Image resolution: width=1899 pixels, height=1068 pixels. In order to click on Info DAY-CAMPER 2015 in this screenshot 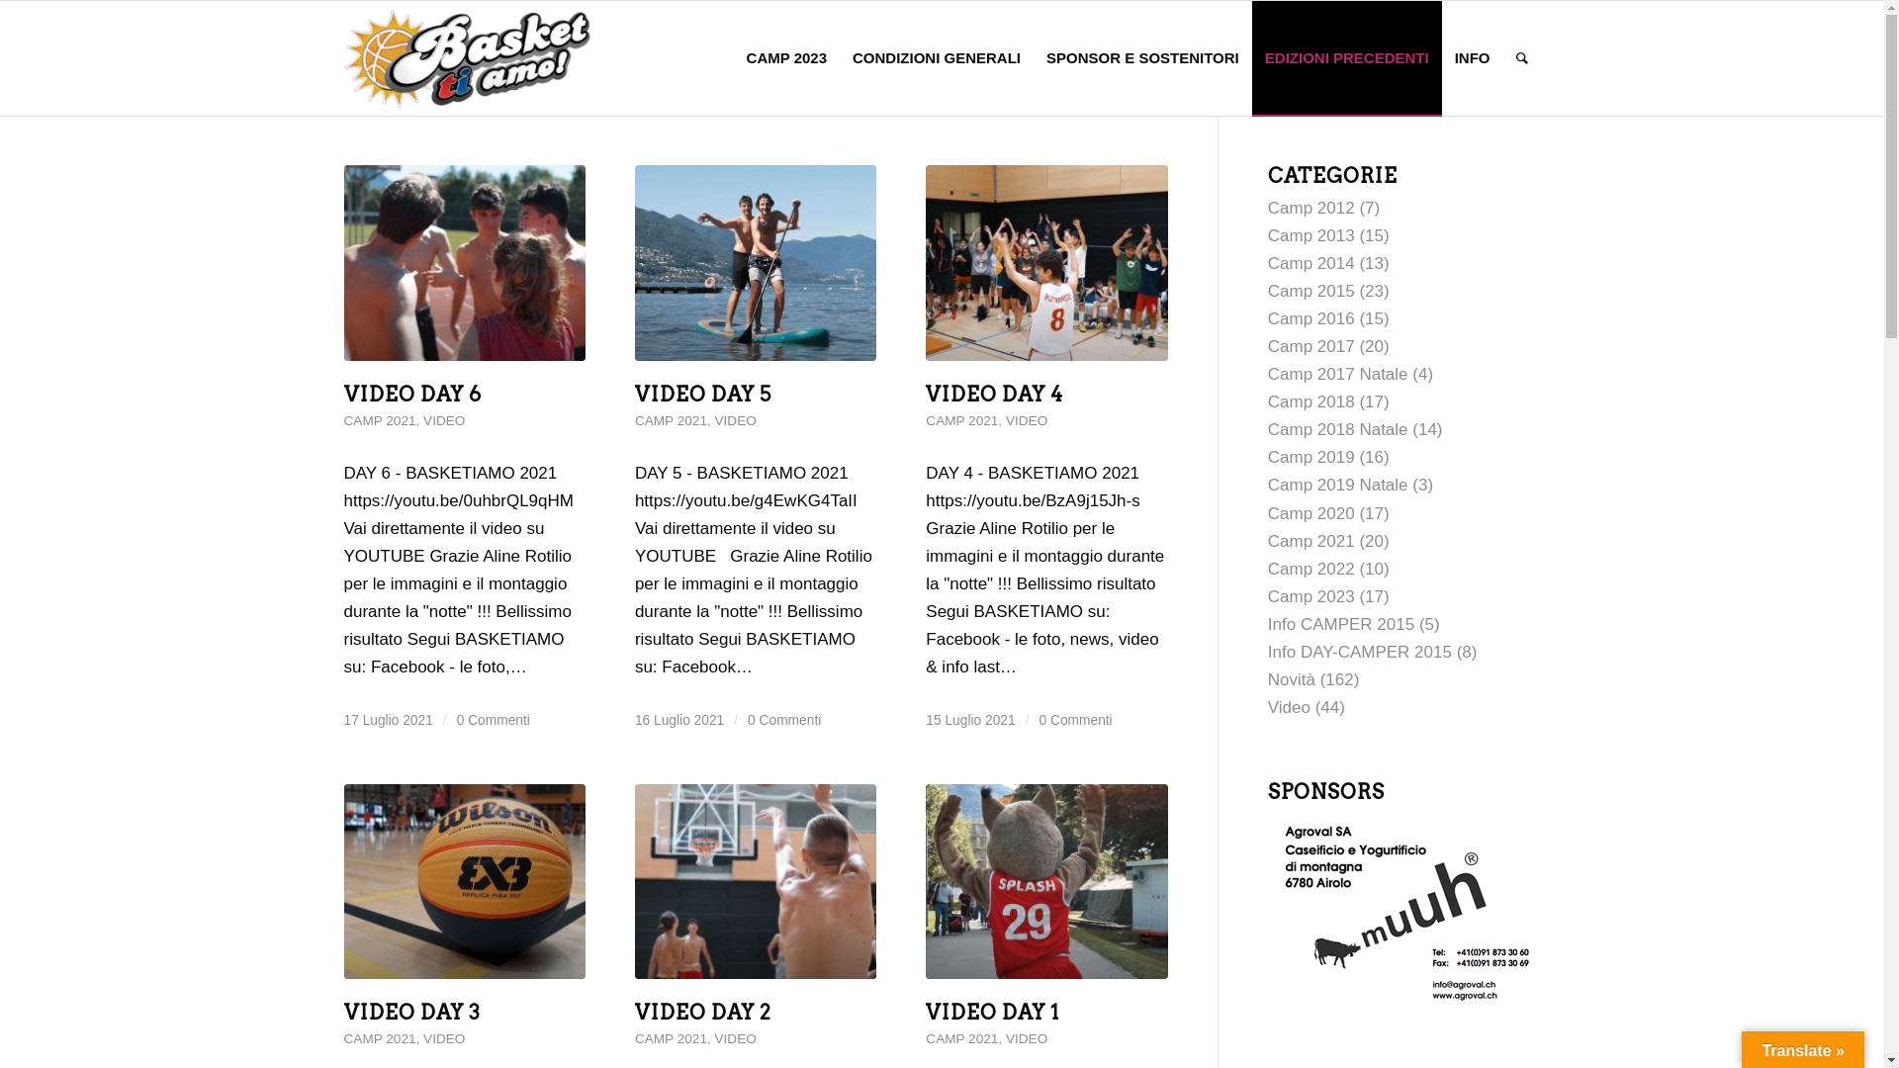, I will do `click(1360, 653)`.